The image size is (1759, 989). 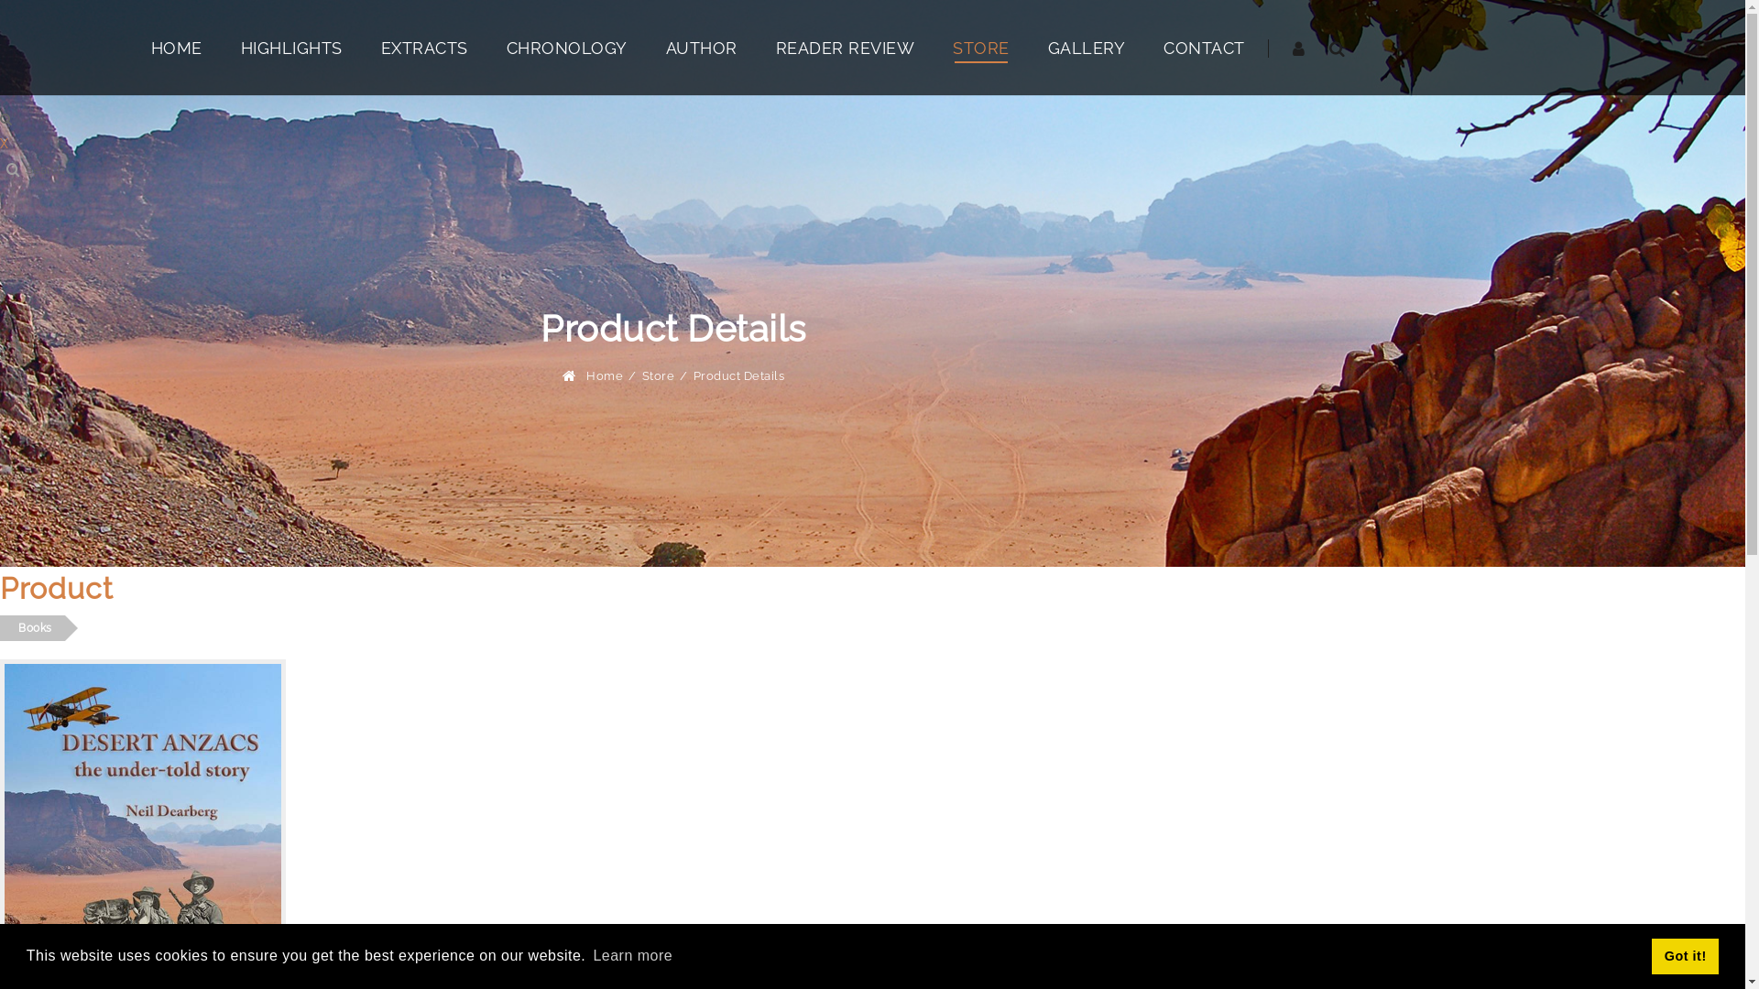 What do you see at coordinates (738, 375) in the screenshot?
I see `Product Details` at bounding box center [738, 375].